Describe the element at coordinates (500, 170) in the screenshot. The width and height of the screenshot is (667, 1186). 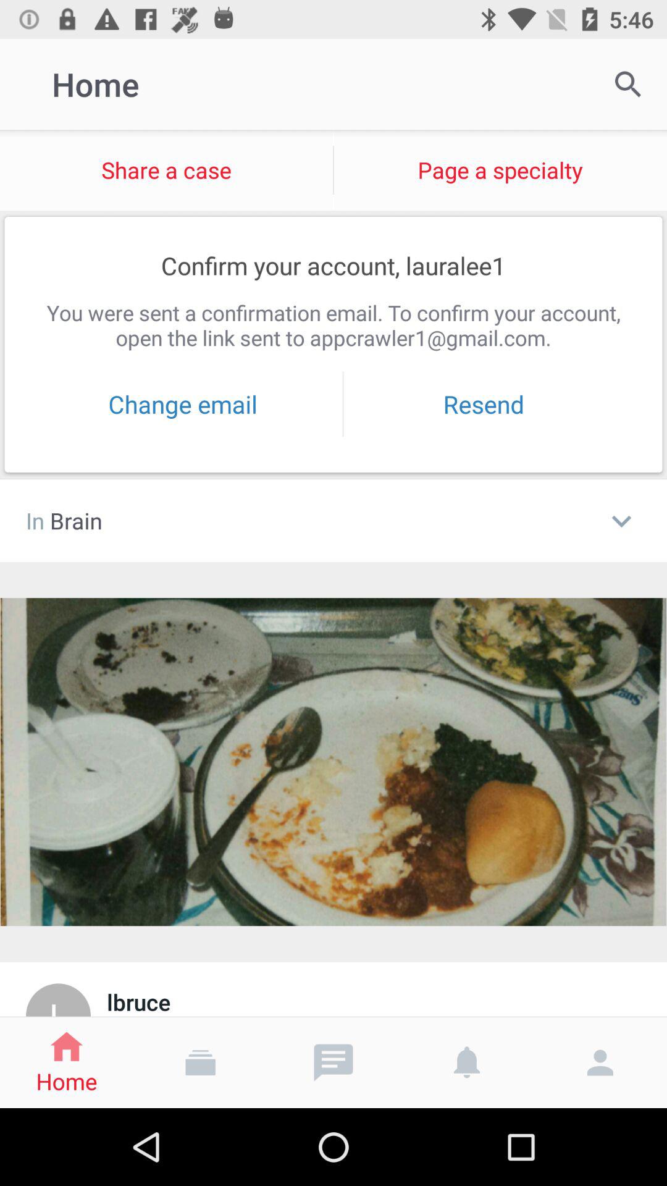
I see `scroll until page a specialty item` at that location.